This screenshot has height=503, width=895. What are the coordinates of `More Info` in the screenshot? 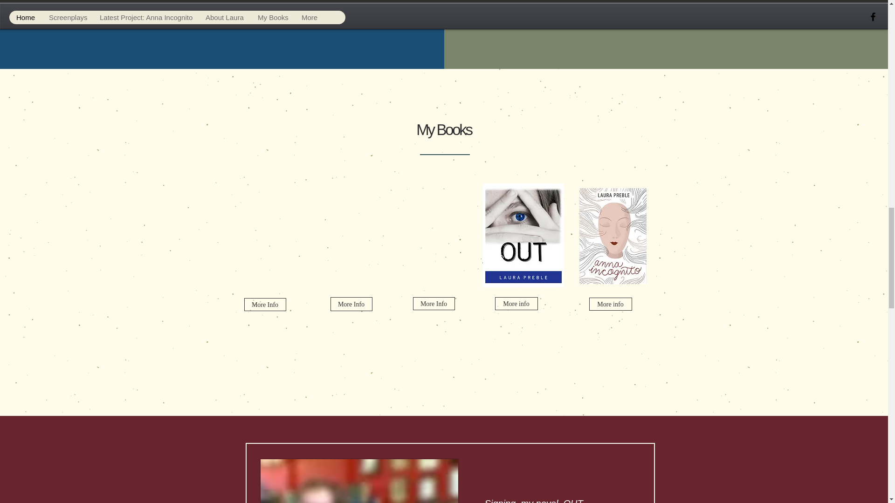 It's located at (434, 304).